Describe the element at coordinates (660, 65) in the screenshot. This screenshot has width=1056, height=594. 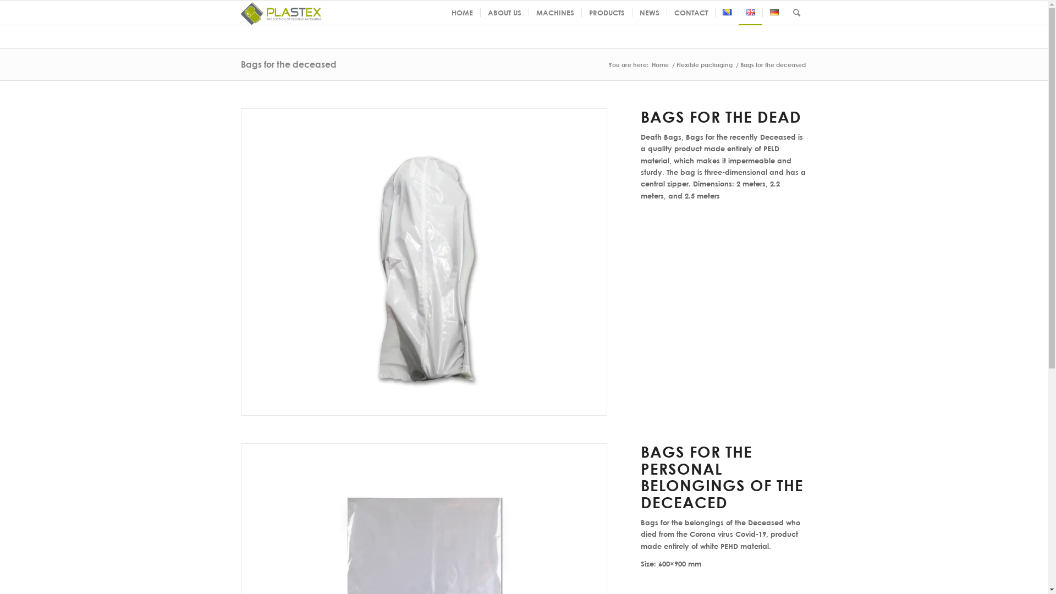
I see `Home` at that location.